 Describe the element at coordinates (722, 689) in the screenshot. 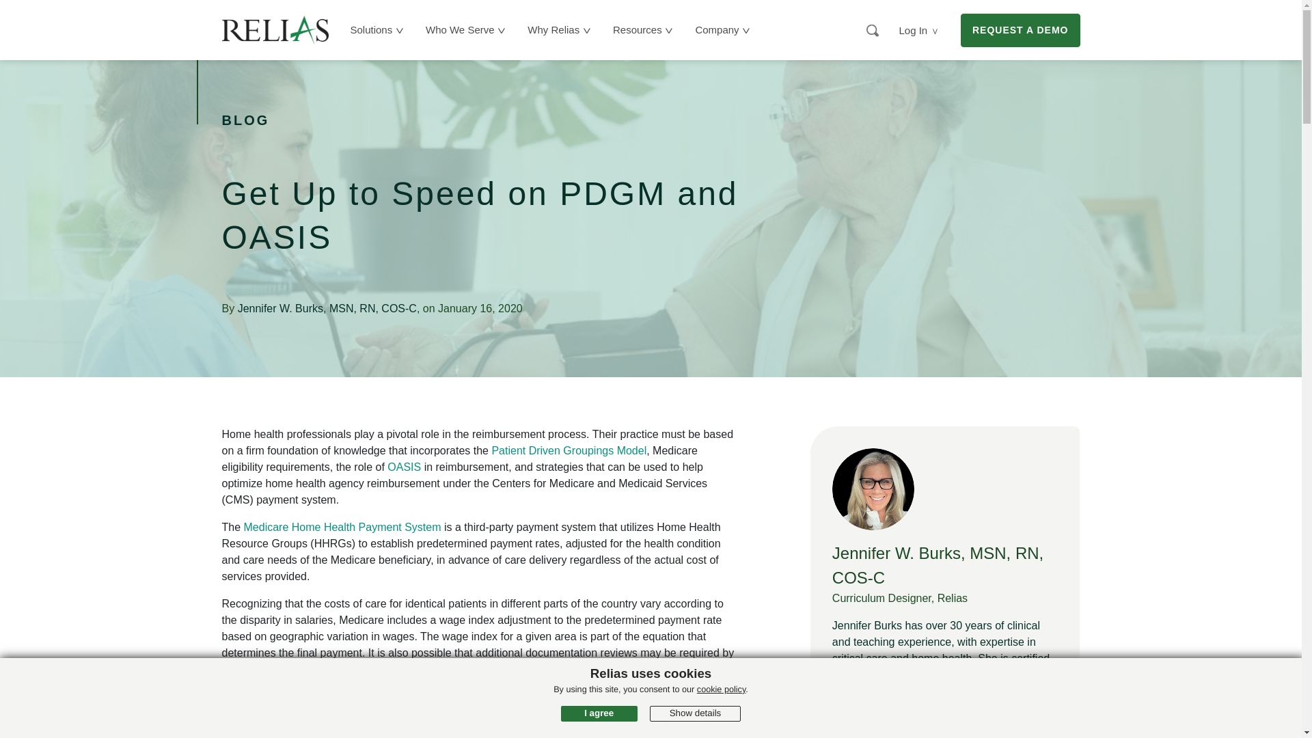

I see `cookie policy` at that location.